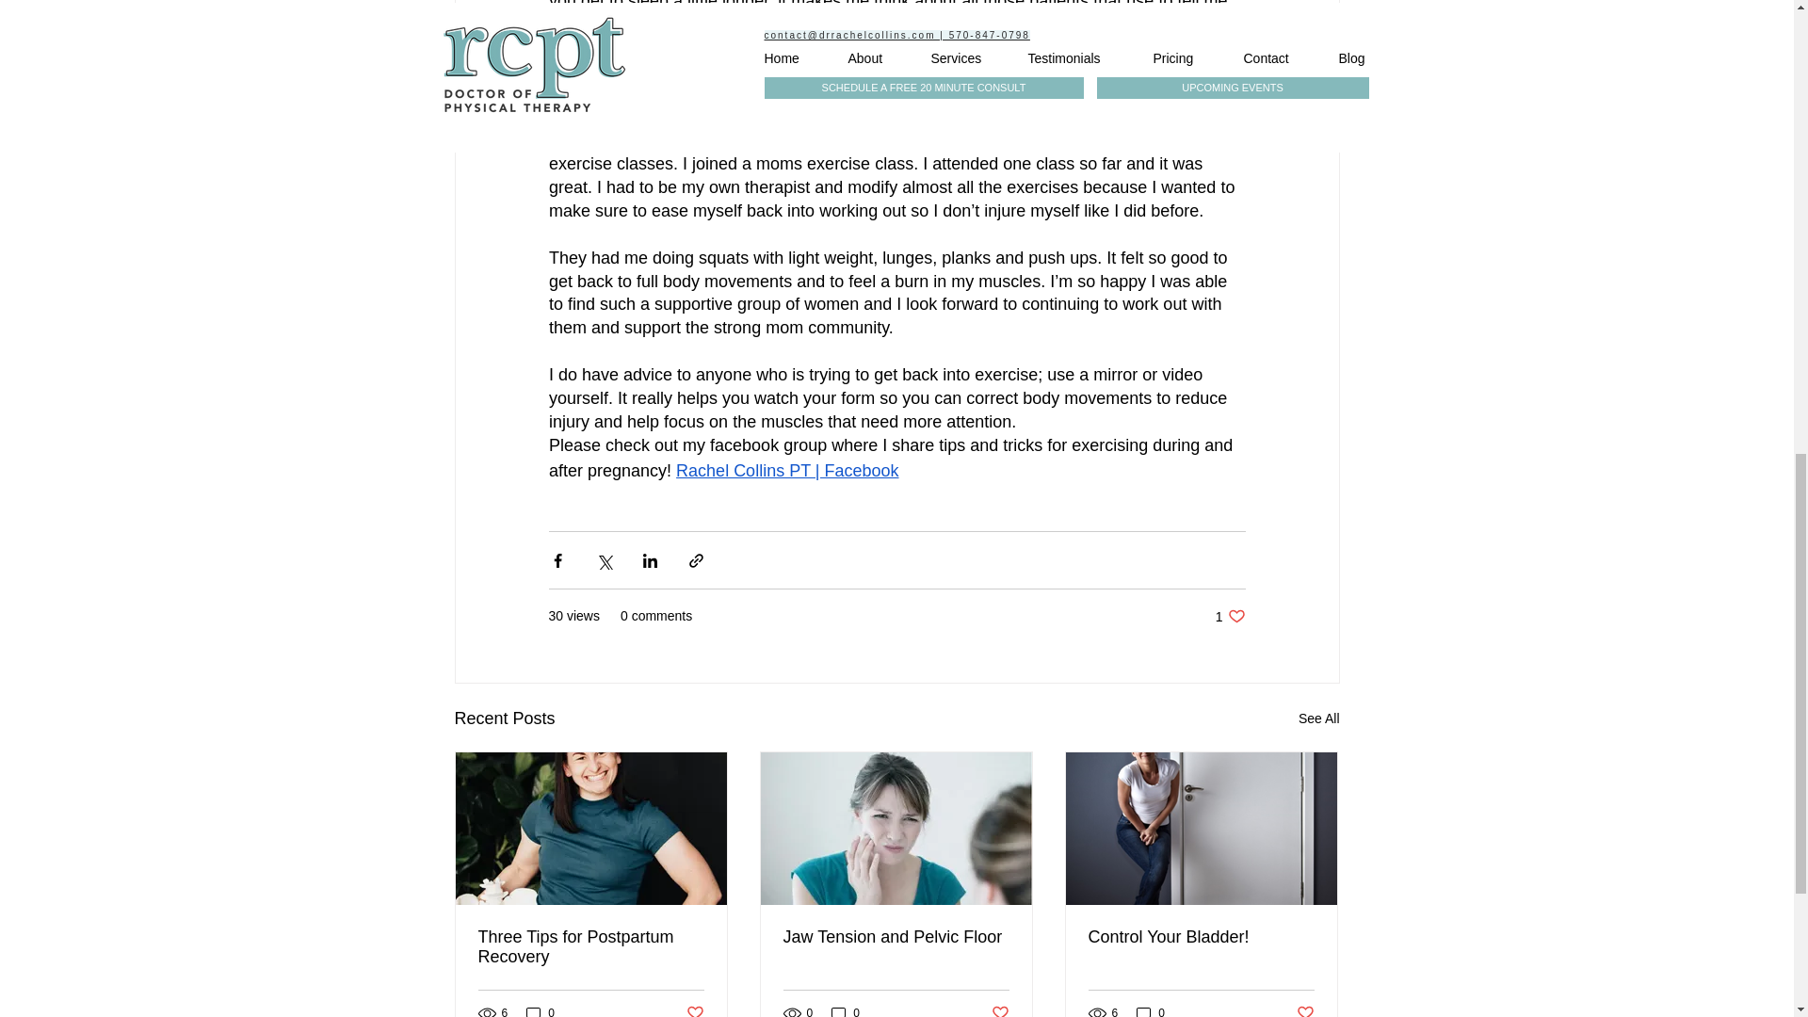 The height and width of the screenshot is (1017, 1808). I want to click on Post not marked as liked, so click(1151, 1011).